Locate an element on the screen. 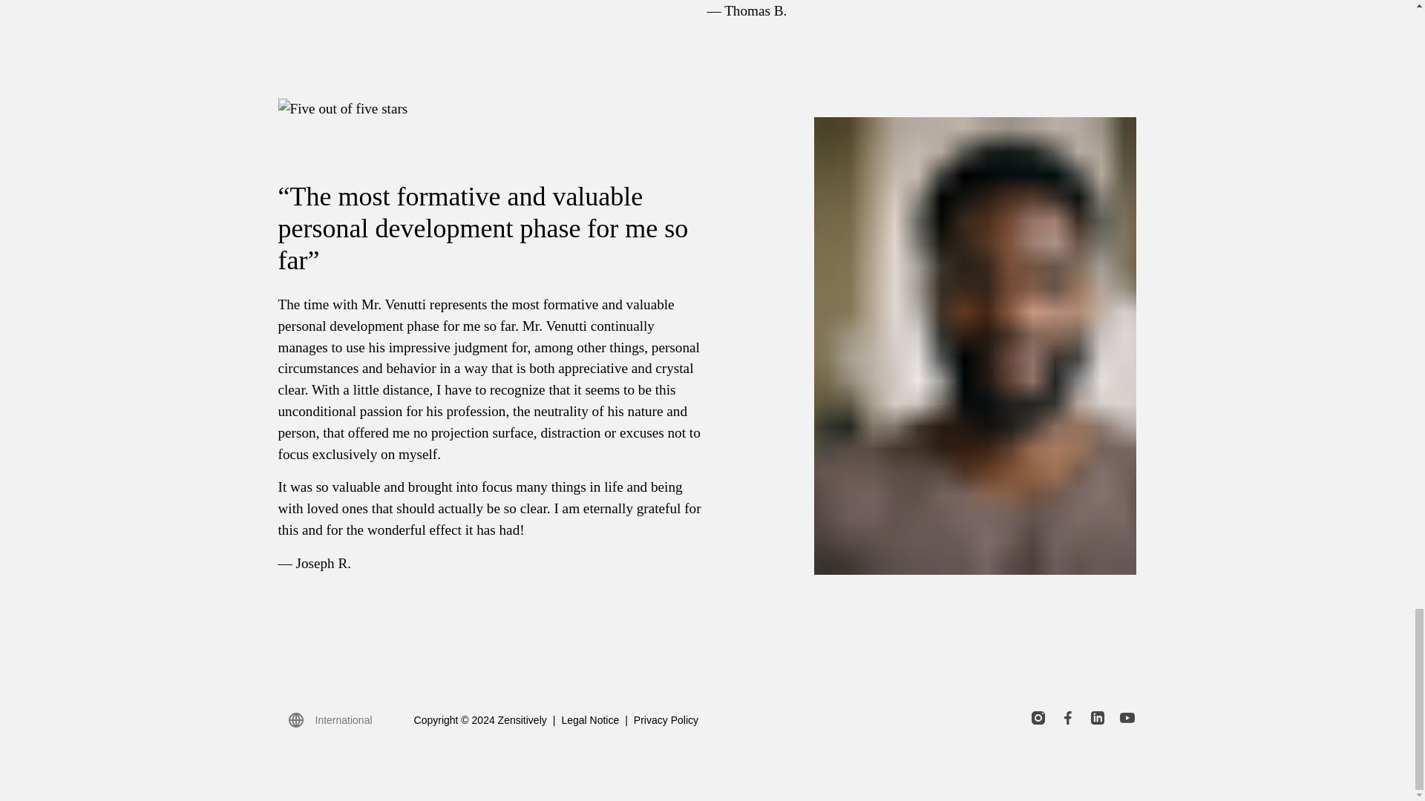  Privacy Policy is located at coordinates (666, 719).